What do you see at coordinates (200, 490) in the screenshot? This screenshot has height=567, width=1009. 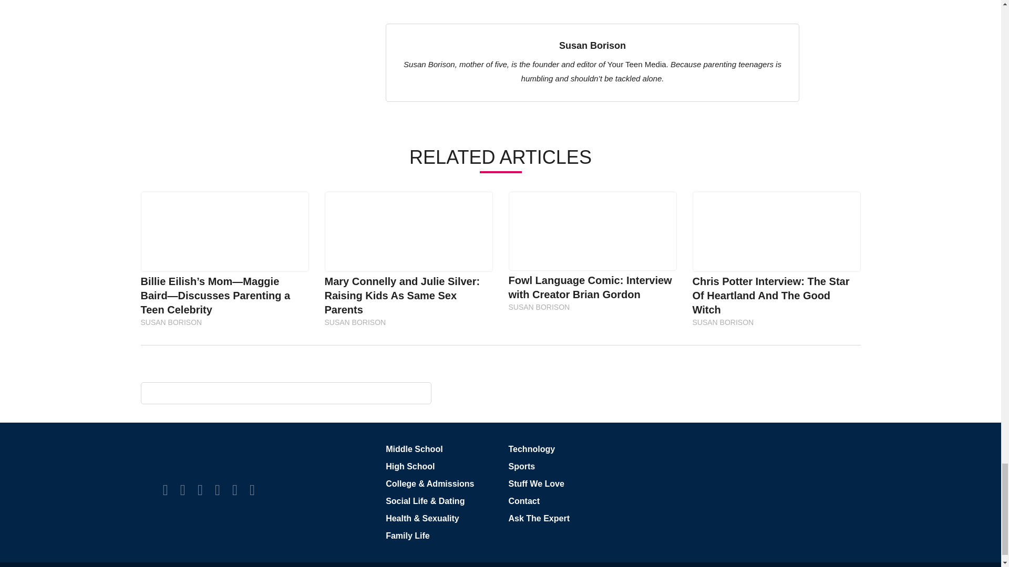 I see `Instagram` at bounding box center [200, 490].